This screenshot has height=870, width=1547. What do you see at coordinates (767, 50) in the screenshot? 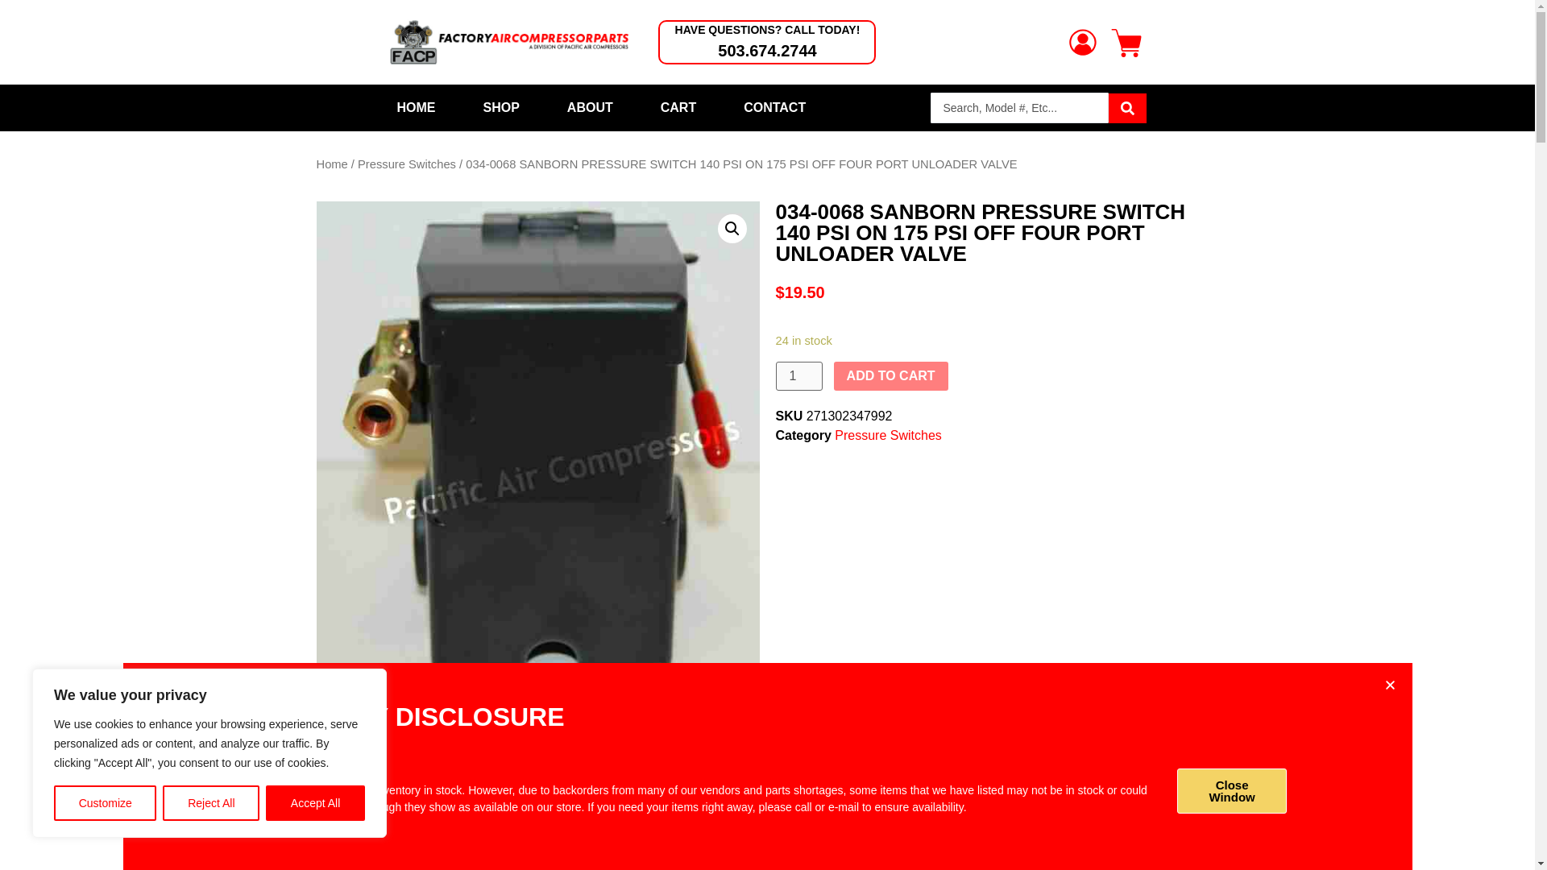
I see `503.674.2744` at bounding box center [767, 50].